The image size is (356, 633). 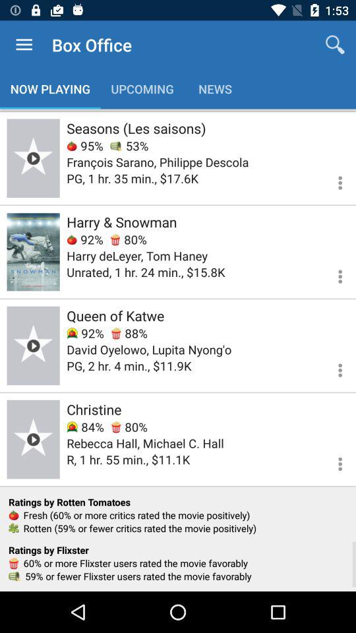 What do you see at coordinates (332, 368) in the screenshot?
I see `more info` at bounding box center [332, 368].